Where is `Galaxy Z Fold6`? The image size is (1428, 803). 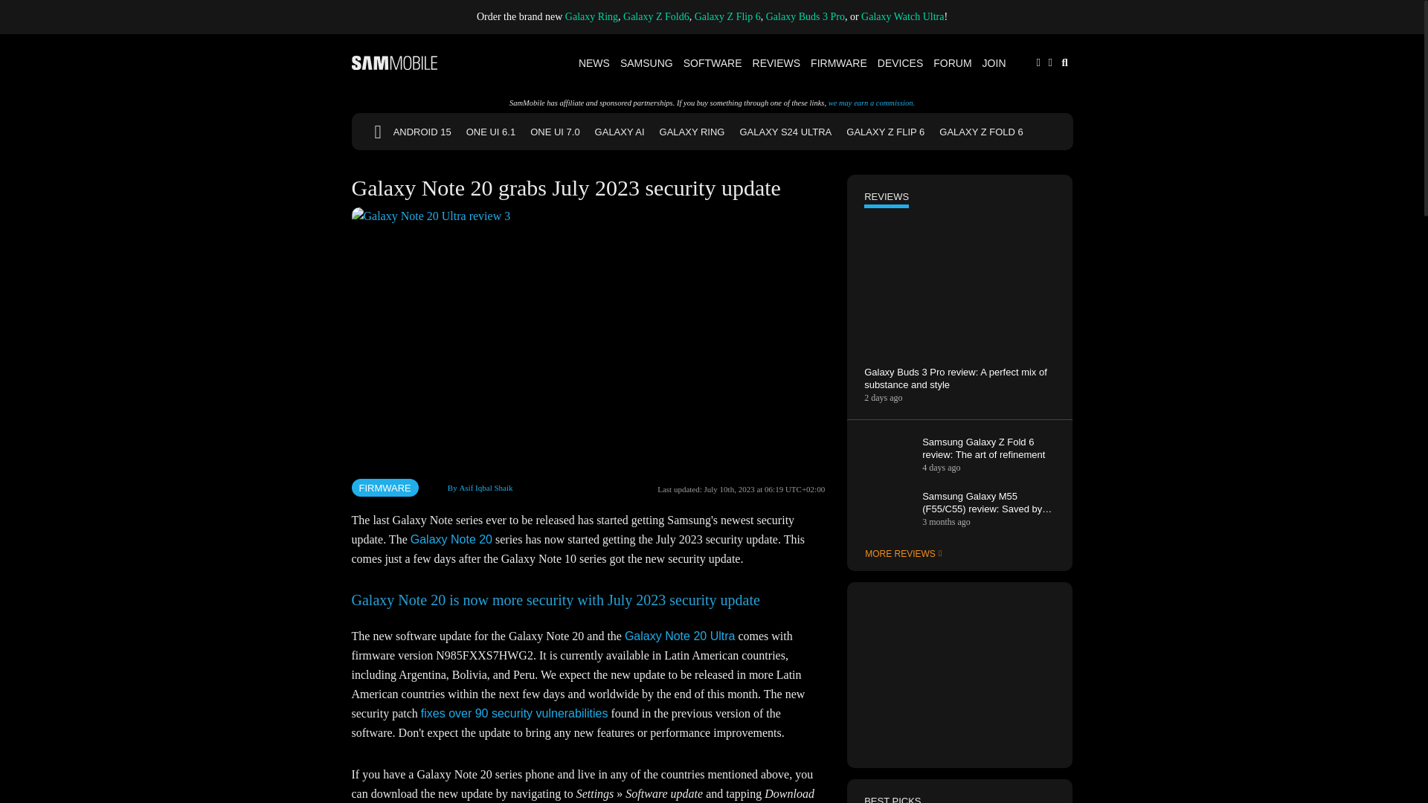 Galaxy Z Fold6 is located at coordinates (656, 16).